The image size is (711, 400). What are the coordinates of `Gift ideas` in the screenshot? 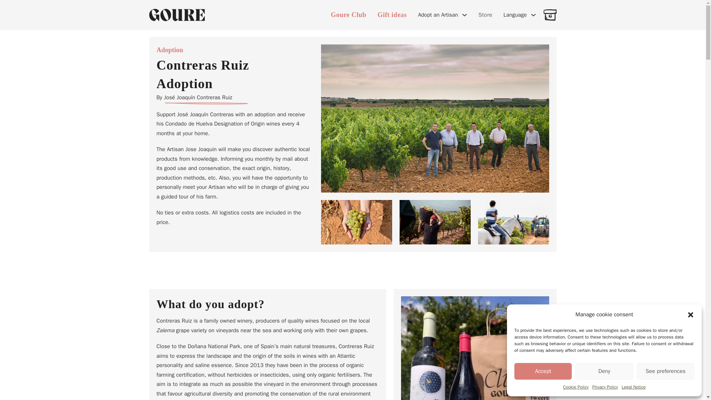 It's located at (392, 15).